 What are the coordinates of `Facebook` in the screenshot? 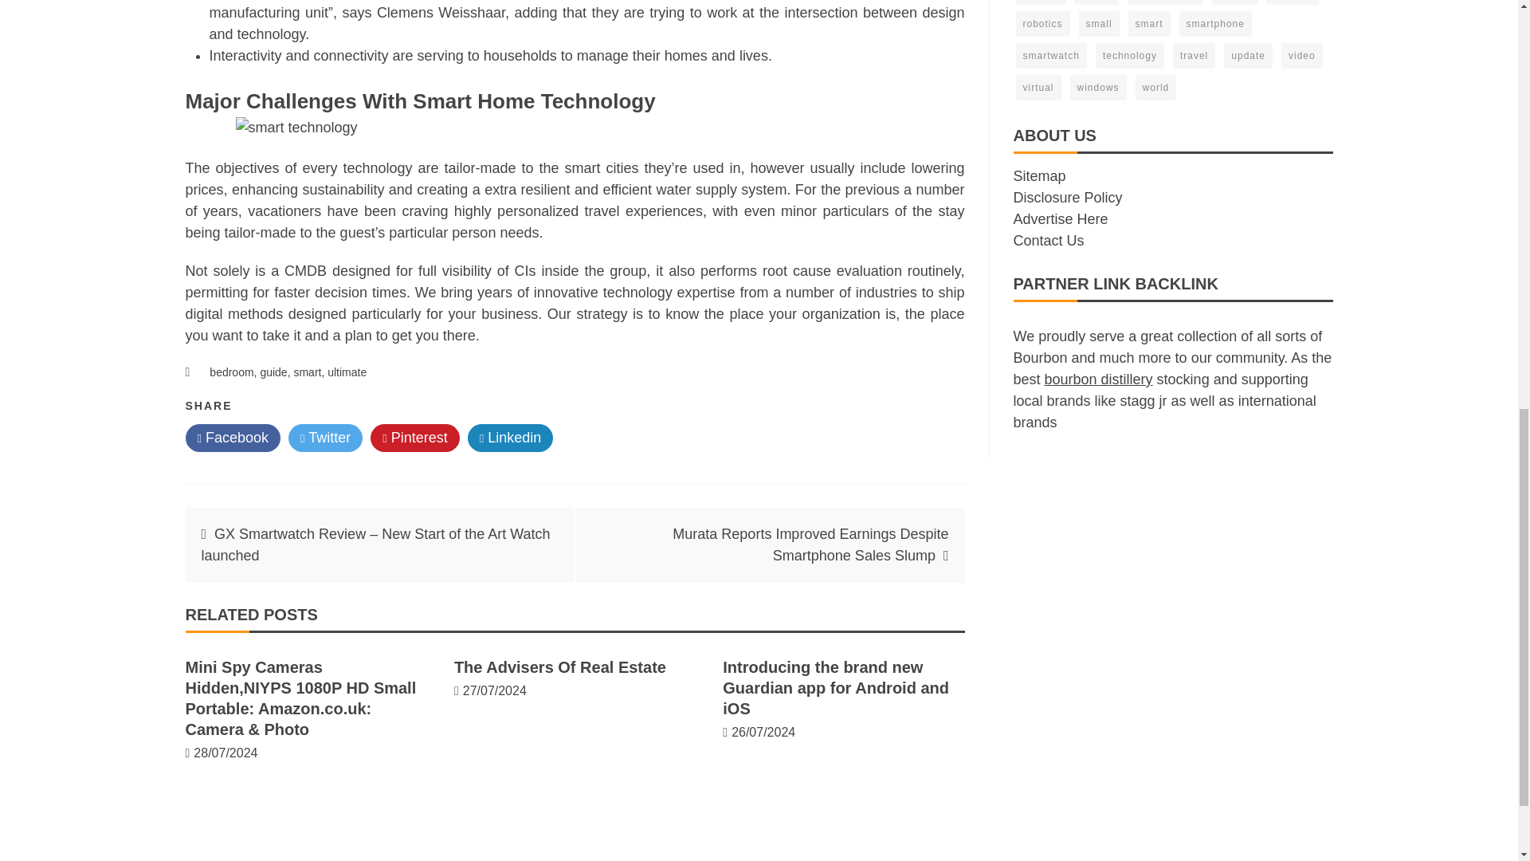 It's located at (233, 438).